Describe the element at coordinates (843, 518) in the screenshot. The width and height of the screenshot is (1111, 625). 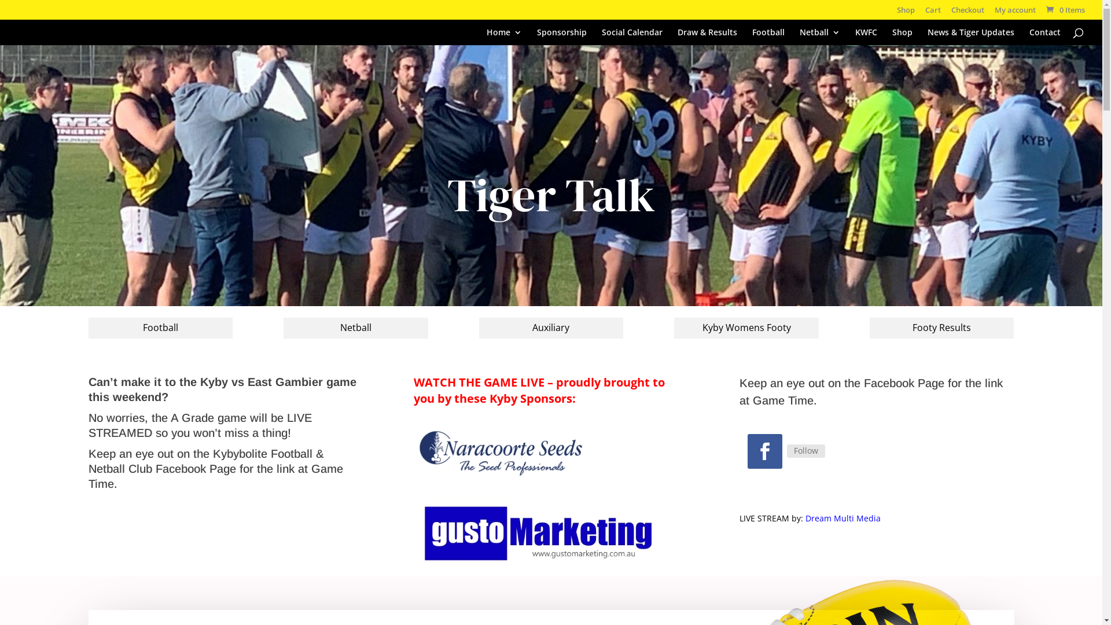
I see `Dream Multi Media` at that location.